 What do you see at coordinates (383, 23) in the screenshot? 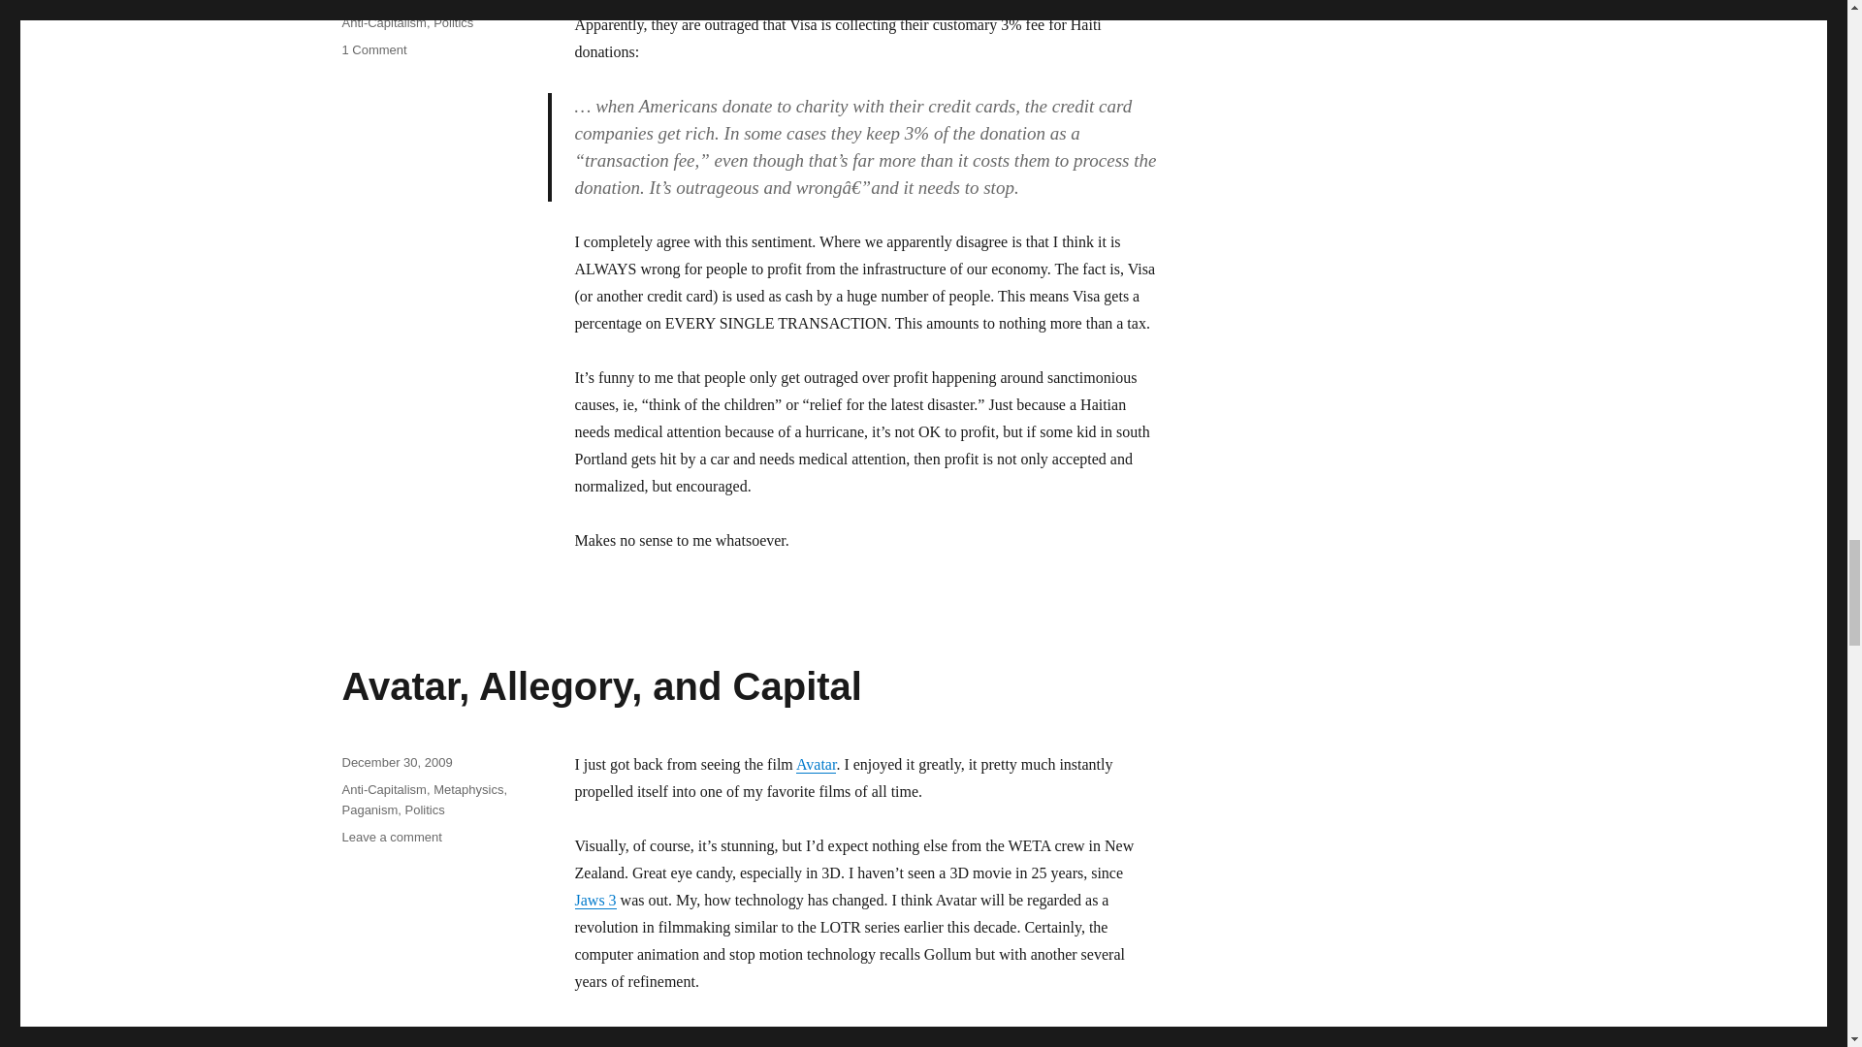
I see `Avatar` at bounding box center [383, 23].